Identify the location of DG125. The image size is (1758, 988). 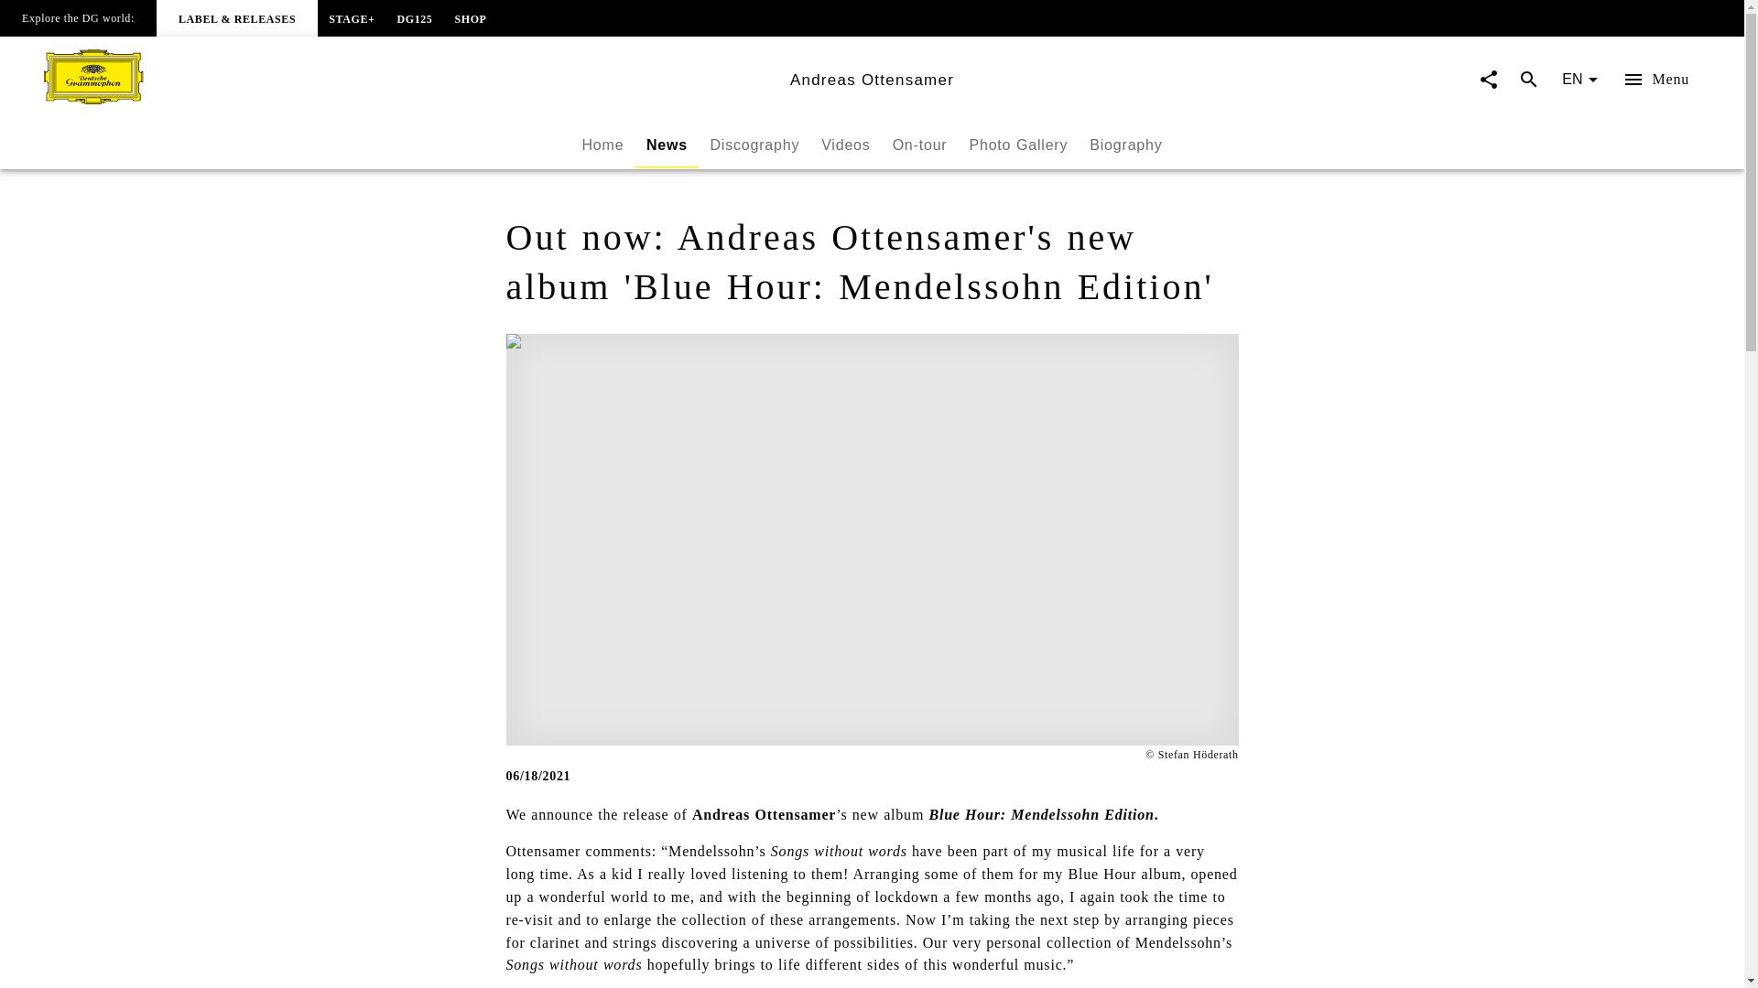
(414, 16).